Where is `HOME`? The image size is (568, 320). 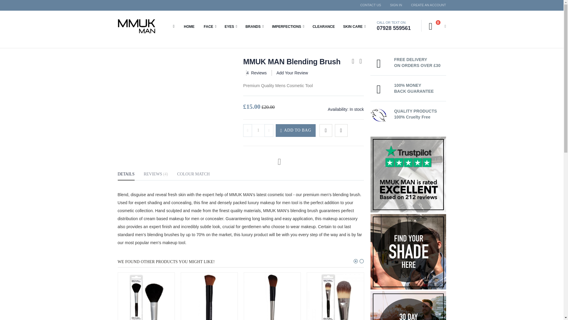
HOME is located at coordinates (258, 130).